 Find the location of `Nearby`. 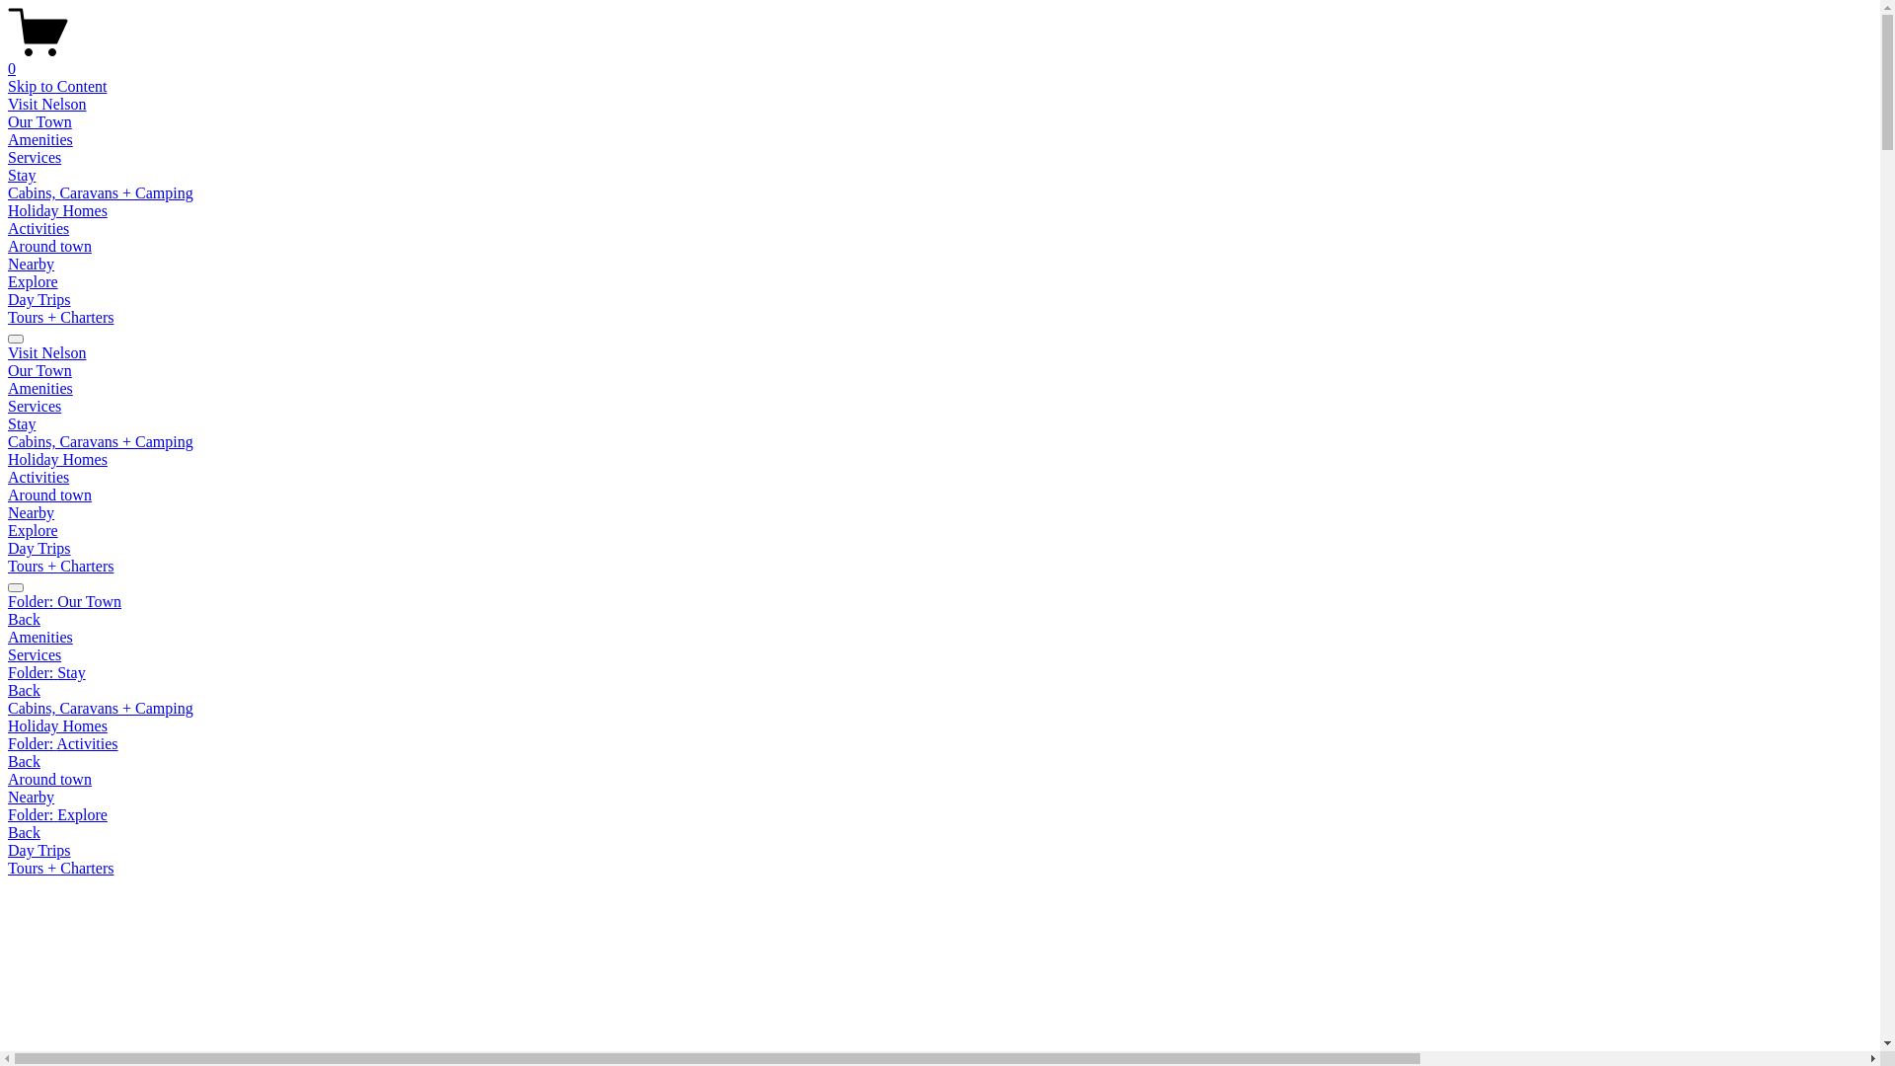

Nearby is located at coordinates (940, 798).